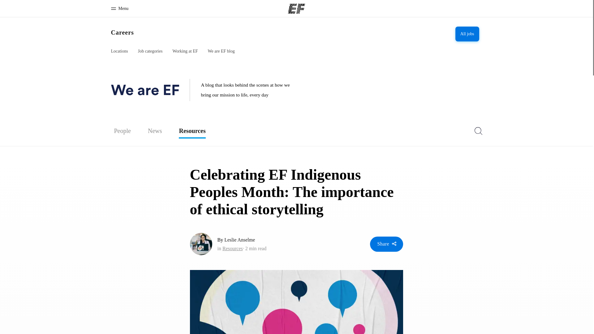 The image size is (594, 334). I want to click on Resources, so click(192, 129).